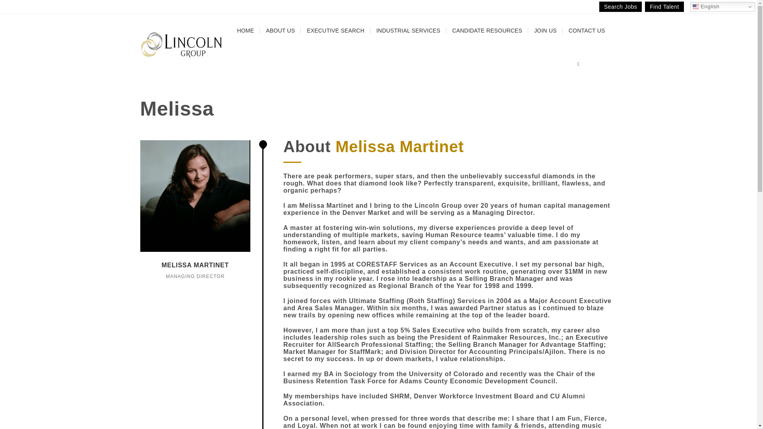 The height and width of the screenshot is (429, 763). What do you see at coordinates (545, 30) in the screenshot?
I see `JOIN US` at bounding box center [545, 30].